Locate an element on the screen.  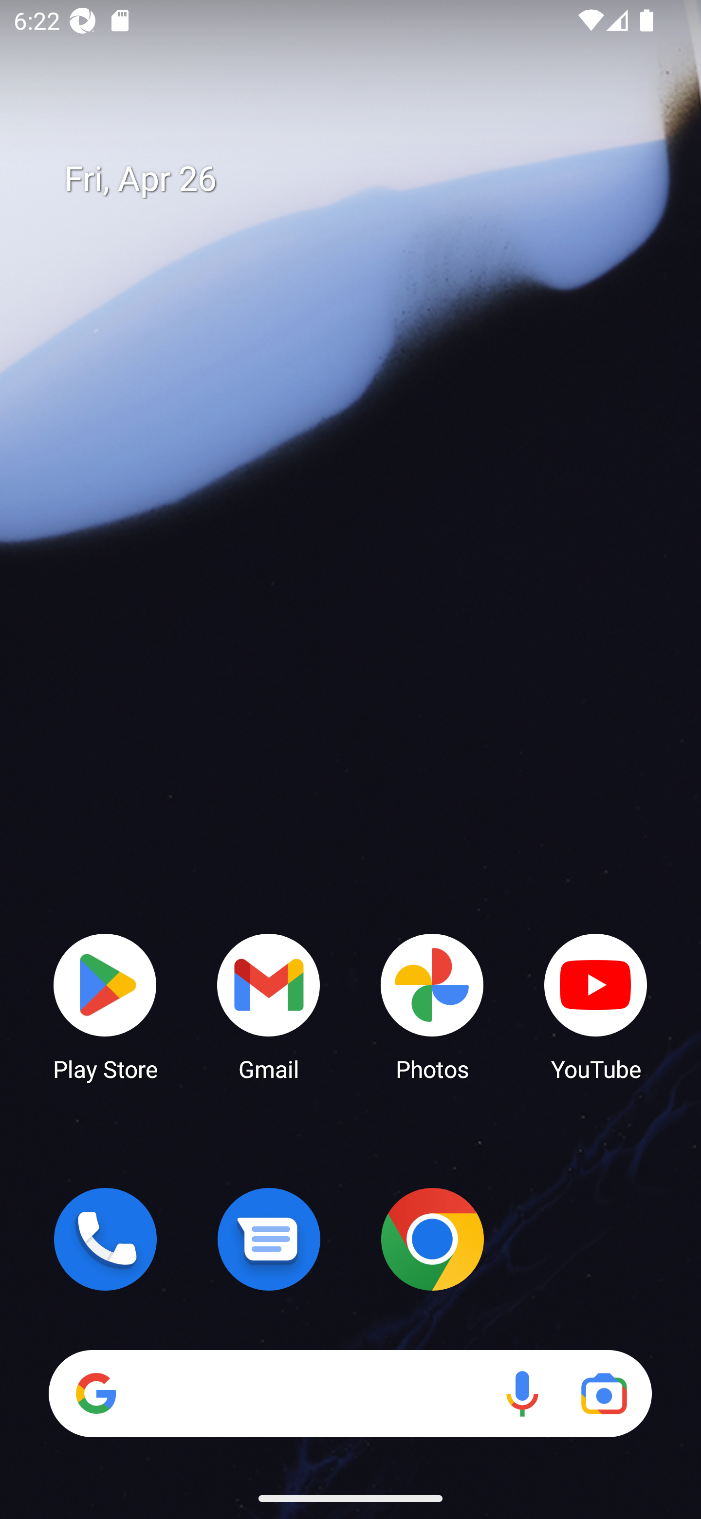
Messages is located at coordinates (269, 1239).